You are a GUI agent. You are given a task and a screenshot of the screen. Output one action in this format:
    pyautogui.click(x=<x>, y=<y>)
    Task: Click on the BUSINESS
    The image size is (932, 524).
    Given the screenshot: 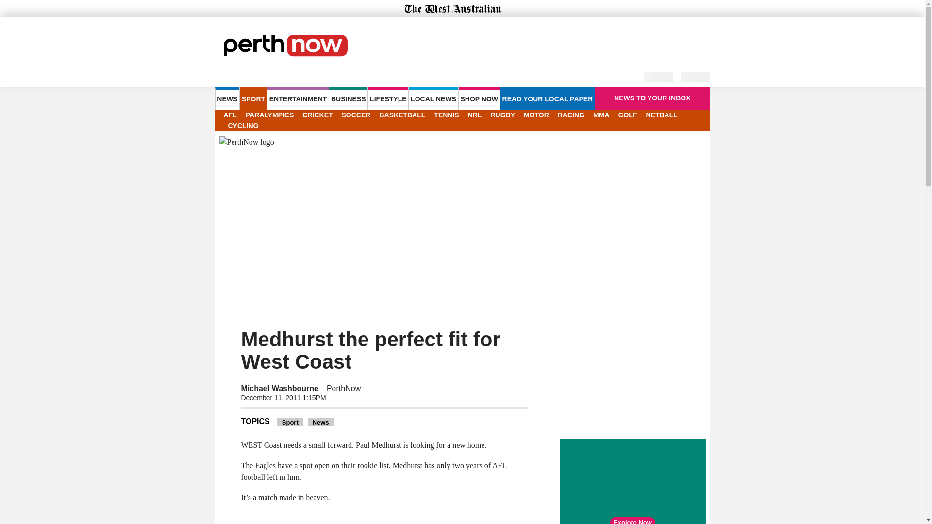 What is the action you would take?
    pyautogui.click(x=348, y=98)
    